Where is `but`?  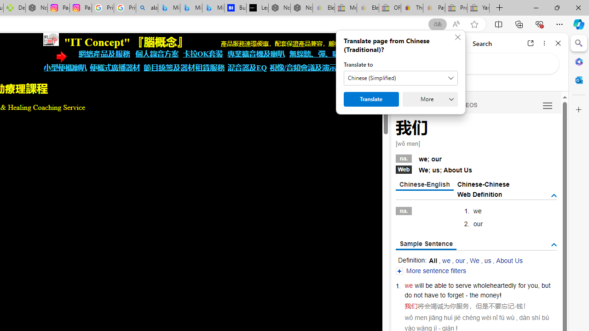 but is located at coordinates (546, 285).